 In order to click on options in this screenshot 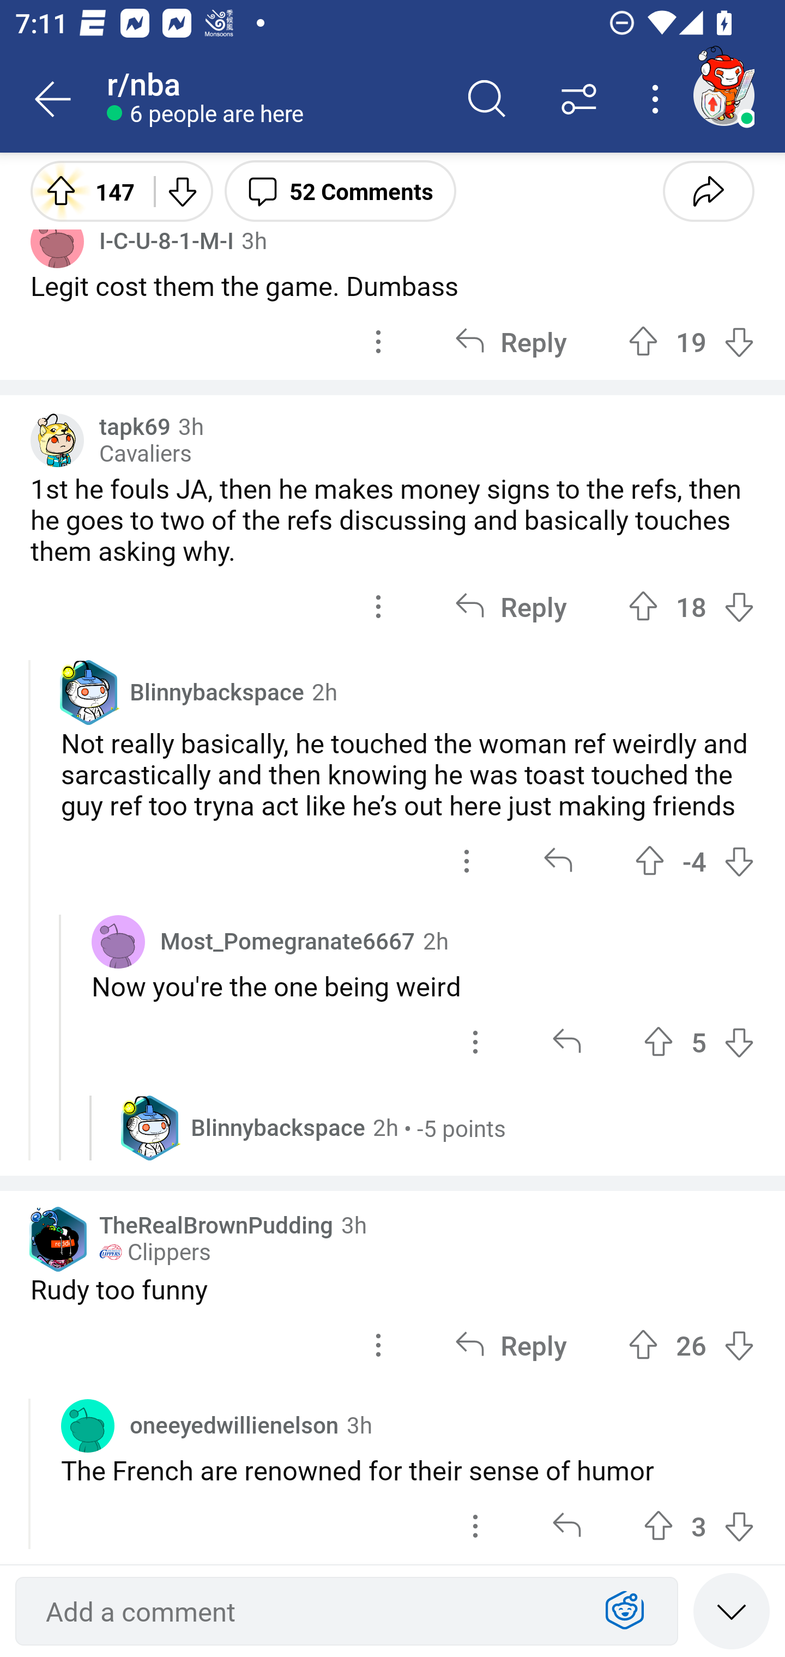, I will do `click(475, 1526)`.